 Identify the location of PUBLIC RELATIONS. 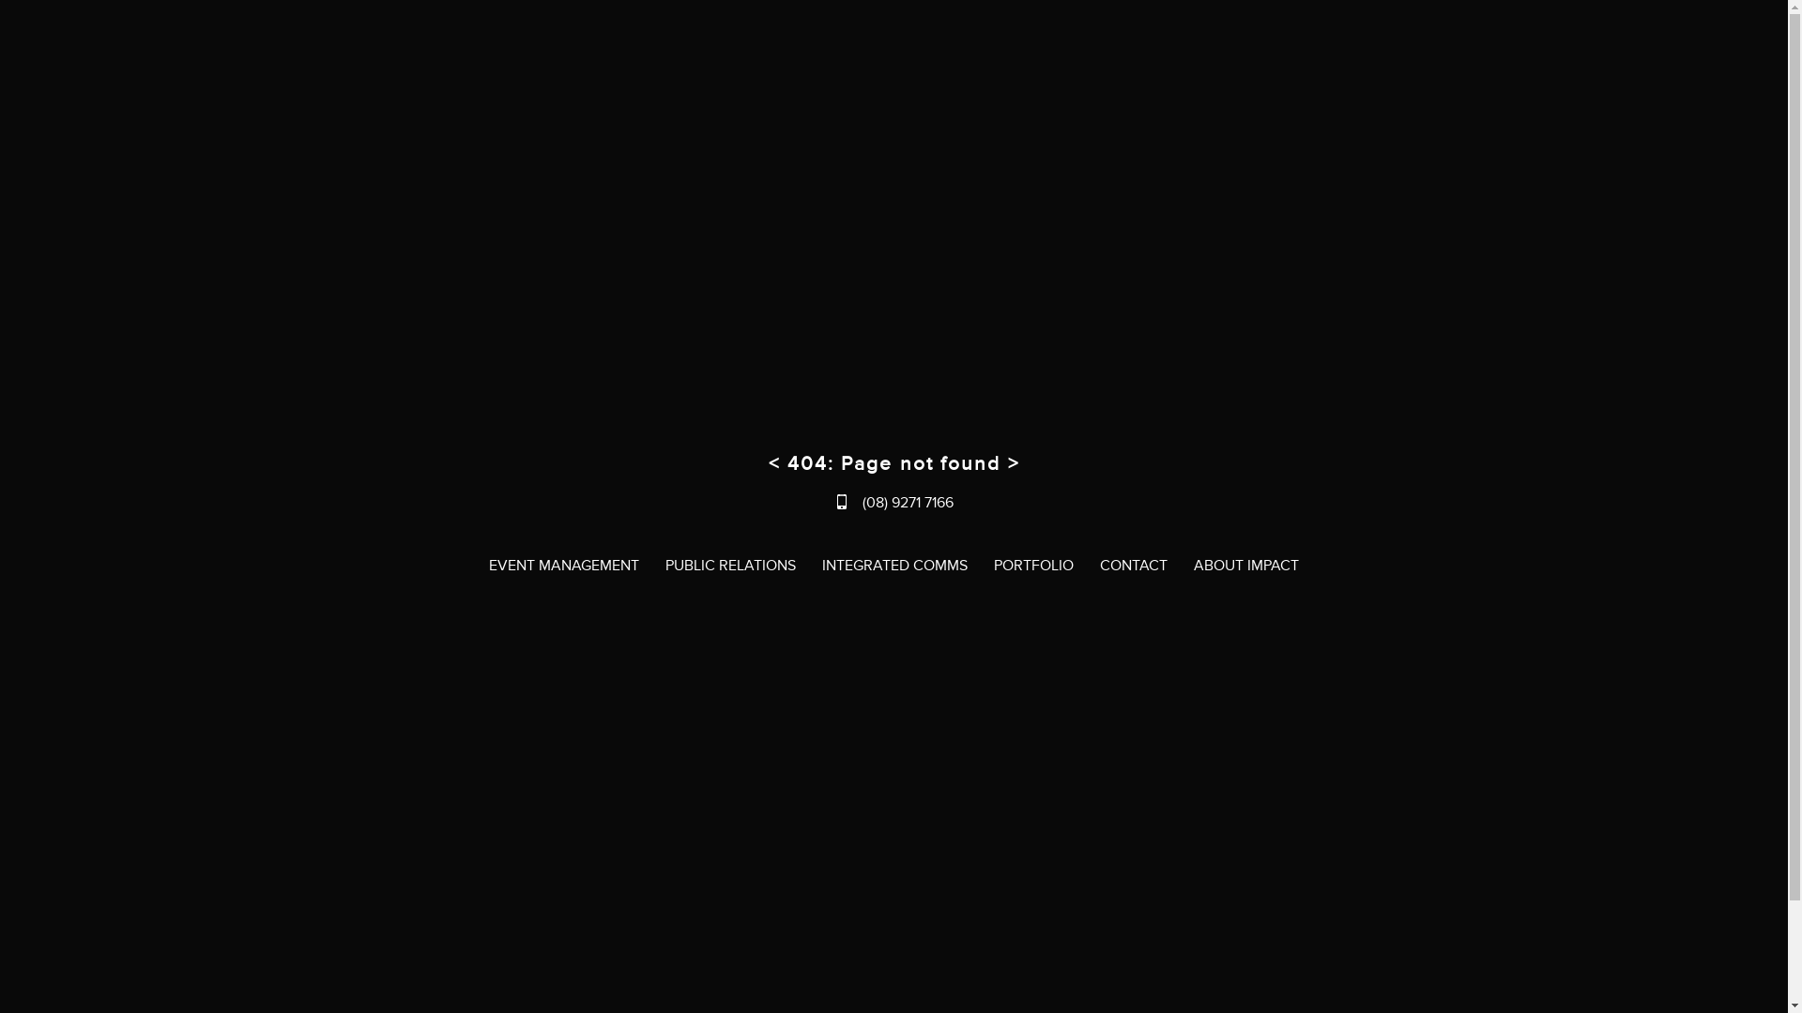
(730, 567).